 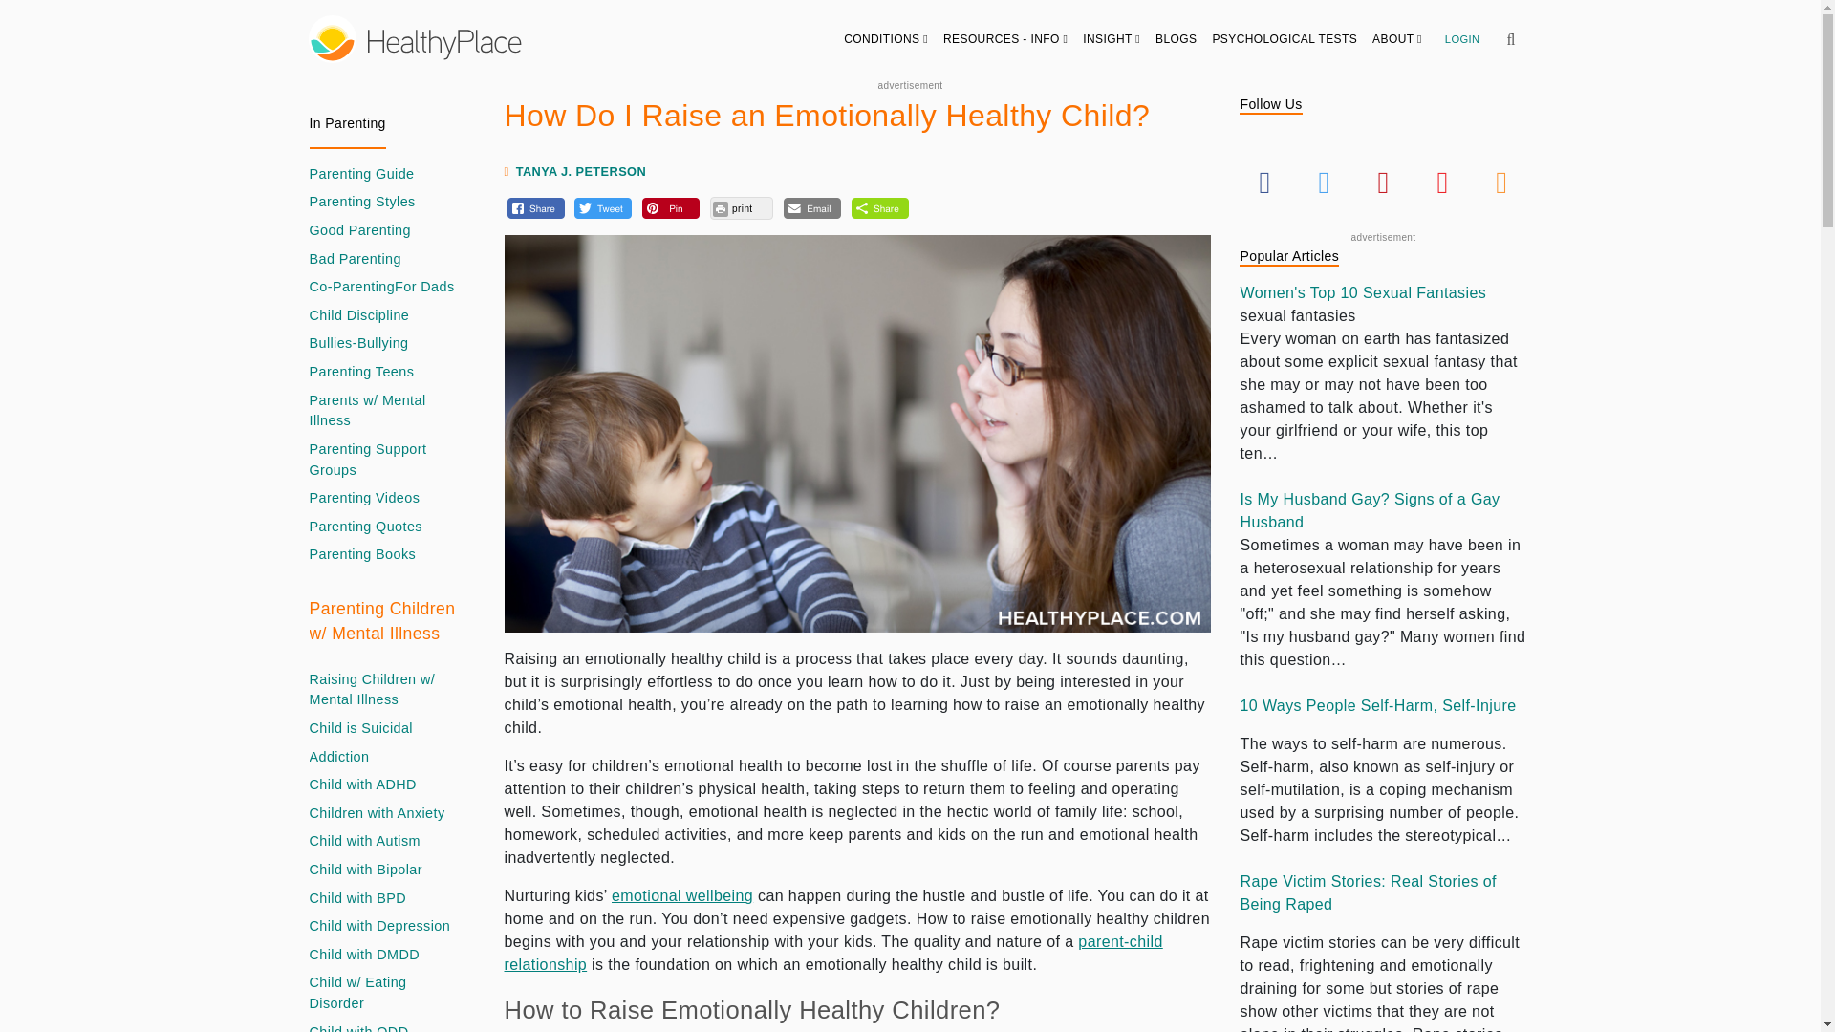 What do you see at coordinates (363, 785) in the screenshot?
I see `Parenting a Child with ADHD` at bounding box center [363, 785].